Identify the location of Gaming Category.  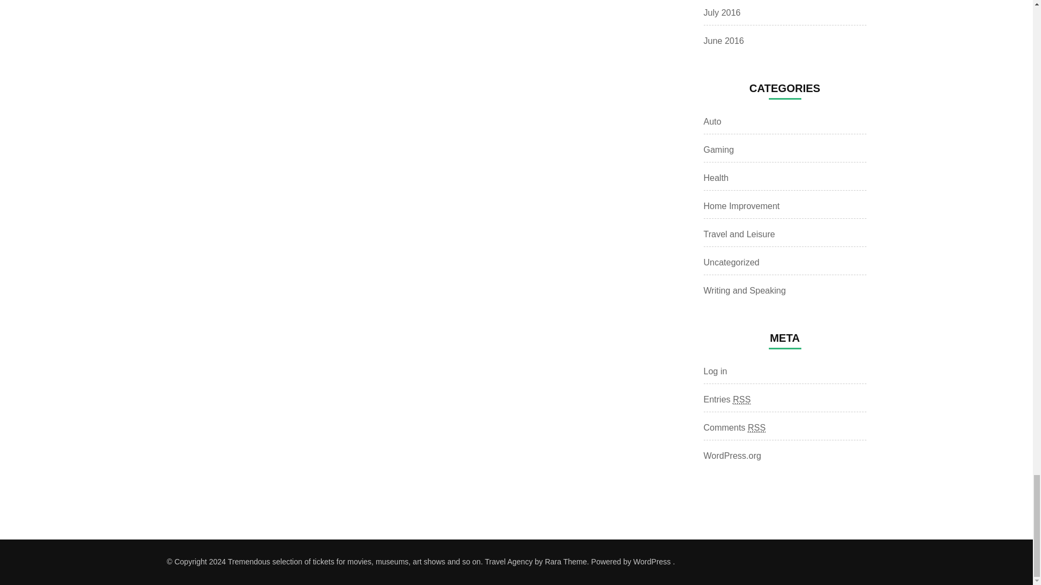
(718, 149).